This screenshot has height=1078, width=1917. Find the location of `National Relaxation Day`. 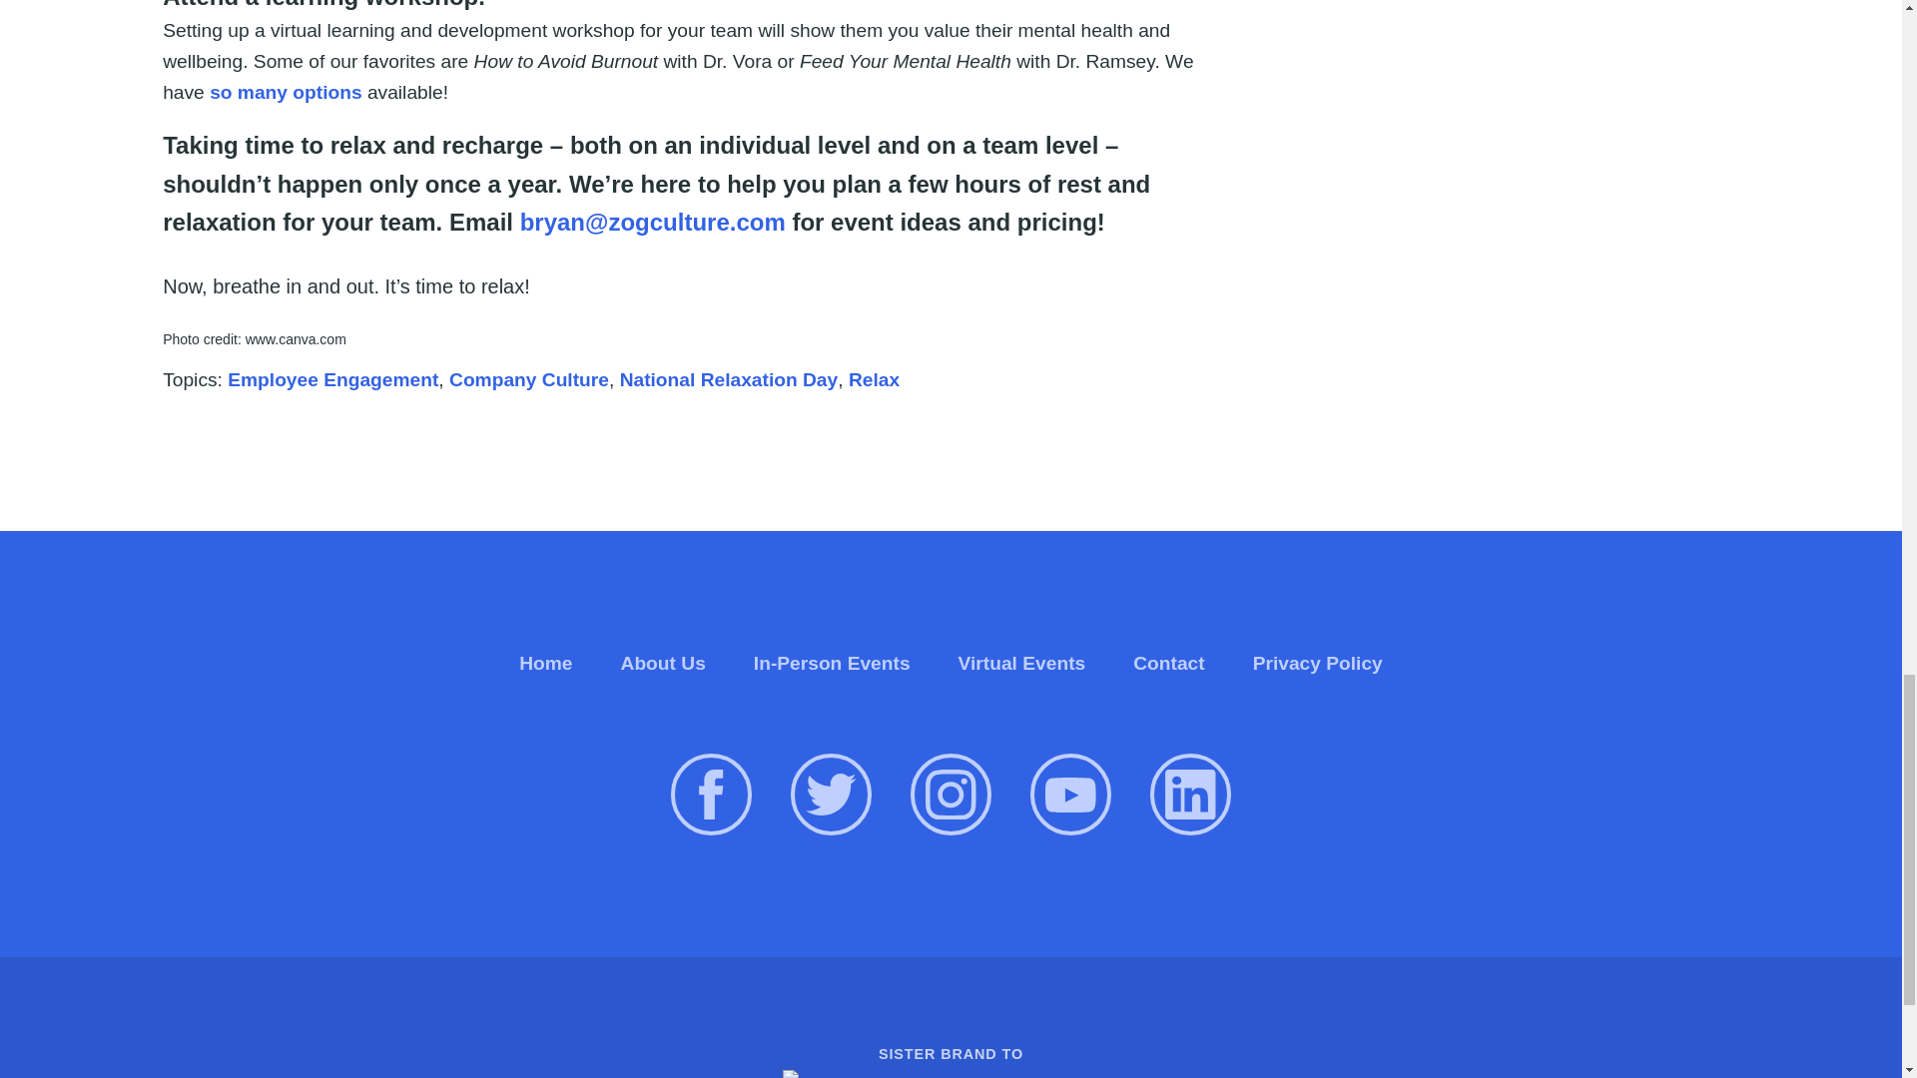

National Relaxation Day is located at coordinates (729, 379).